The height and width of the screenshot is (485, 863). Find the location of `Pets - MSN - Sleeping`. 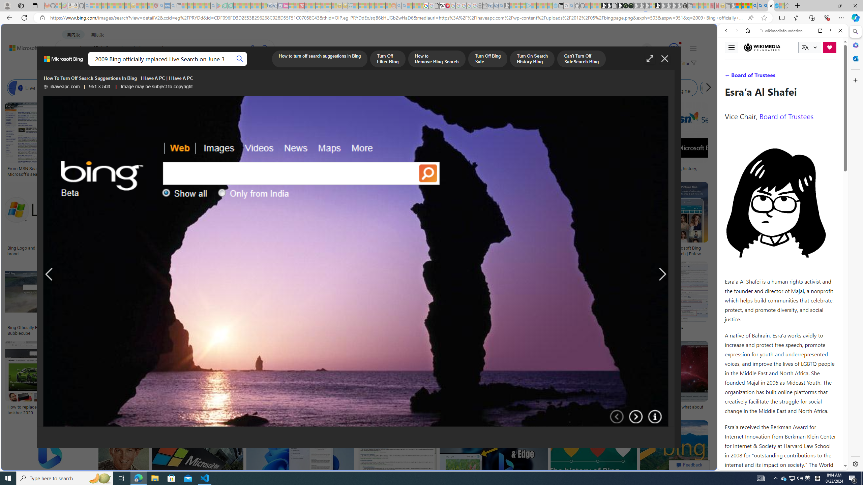

Pets - MSN - Sleeping is located at coordinates (202, 6).